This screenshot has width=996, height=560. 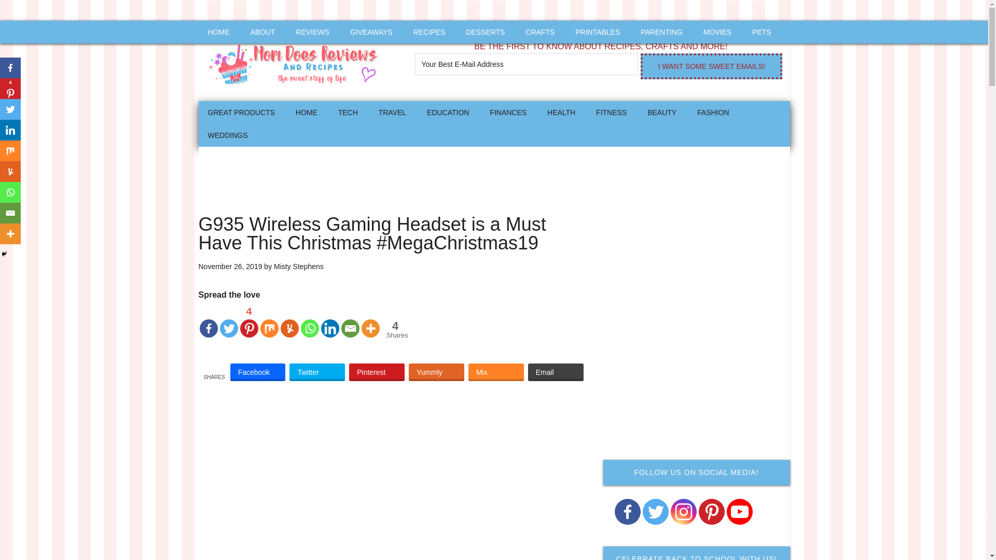 I want to click on Misty Stephens, so click(x=299, y=267).